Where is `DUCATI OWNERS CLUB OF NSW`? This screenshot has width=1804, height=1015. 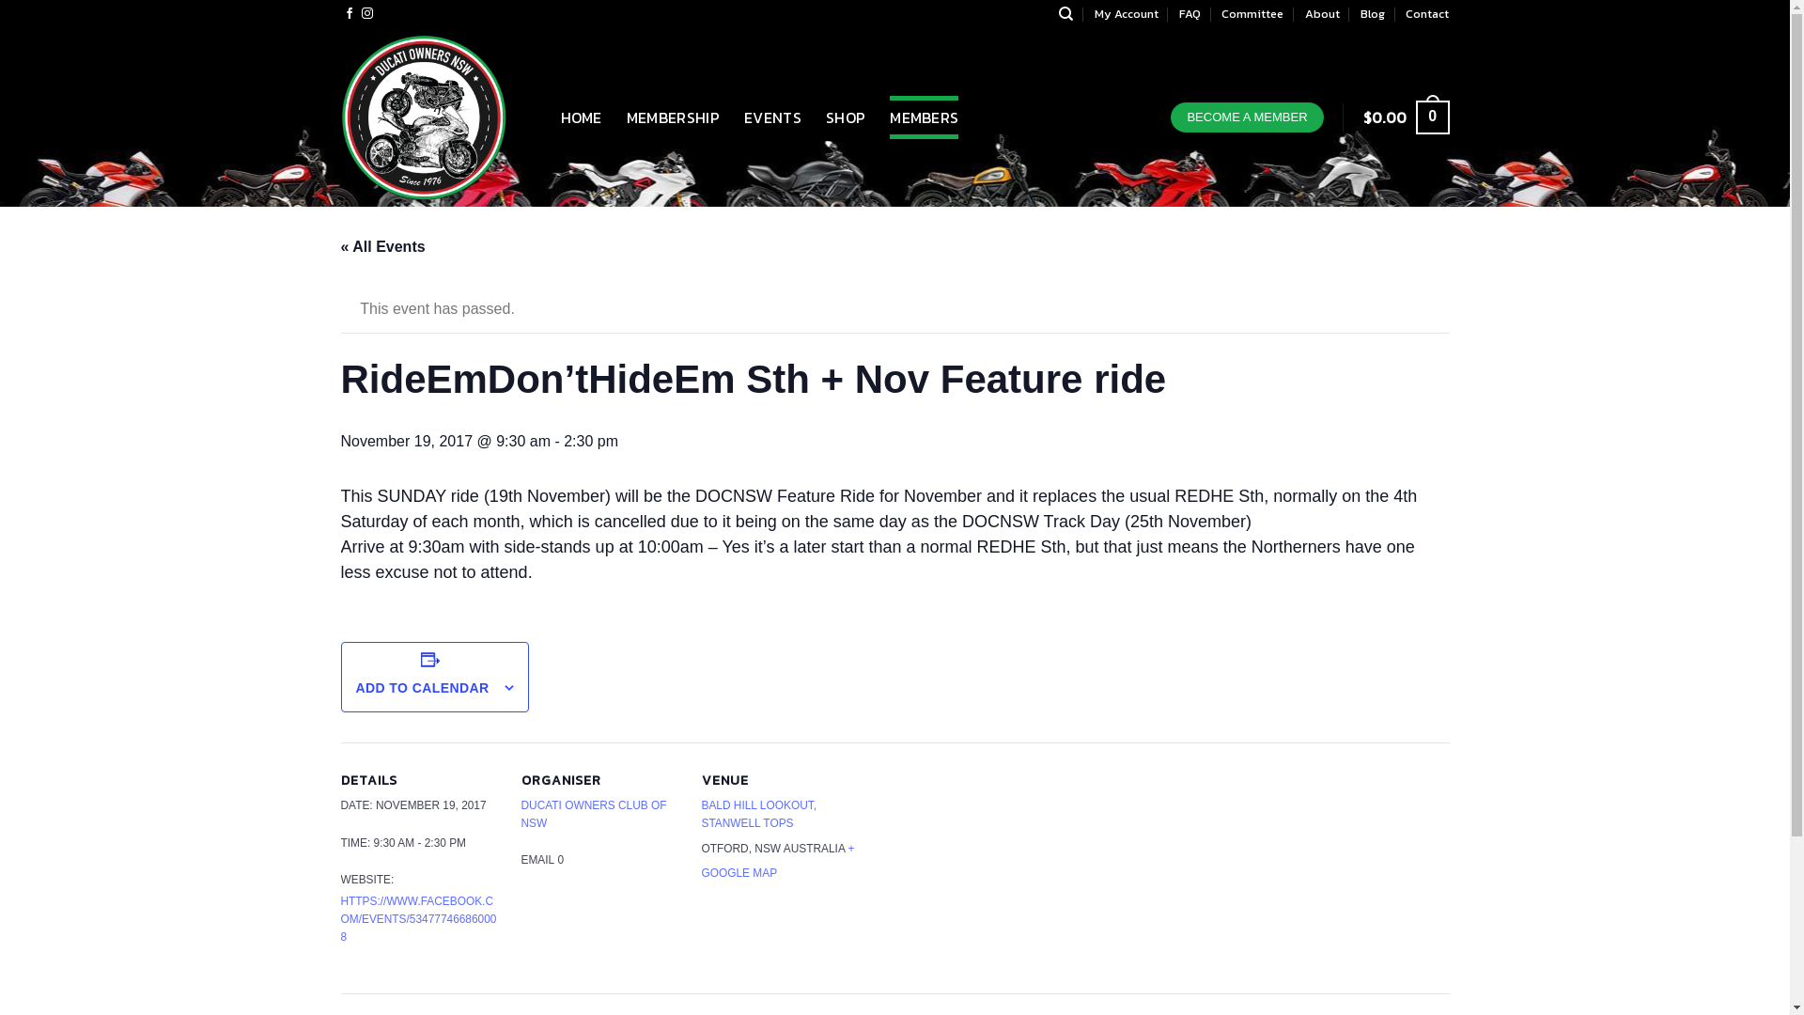
DUCATI OWNERS CLUB OF NSW is located at coordinates (594, 814).